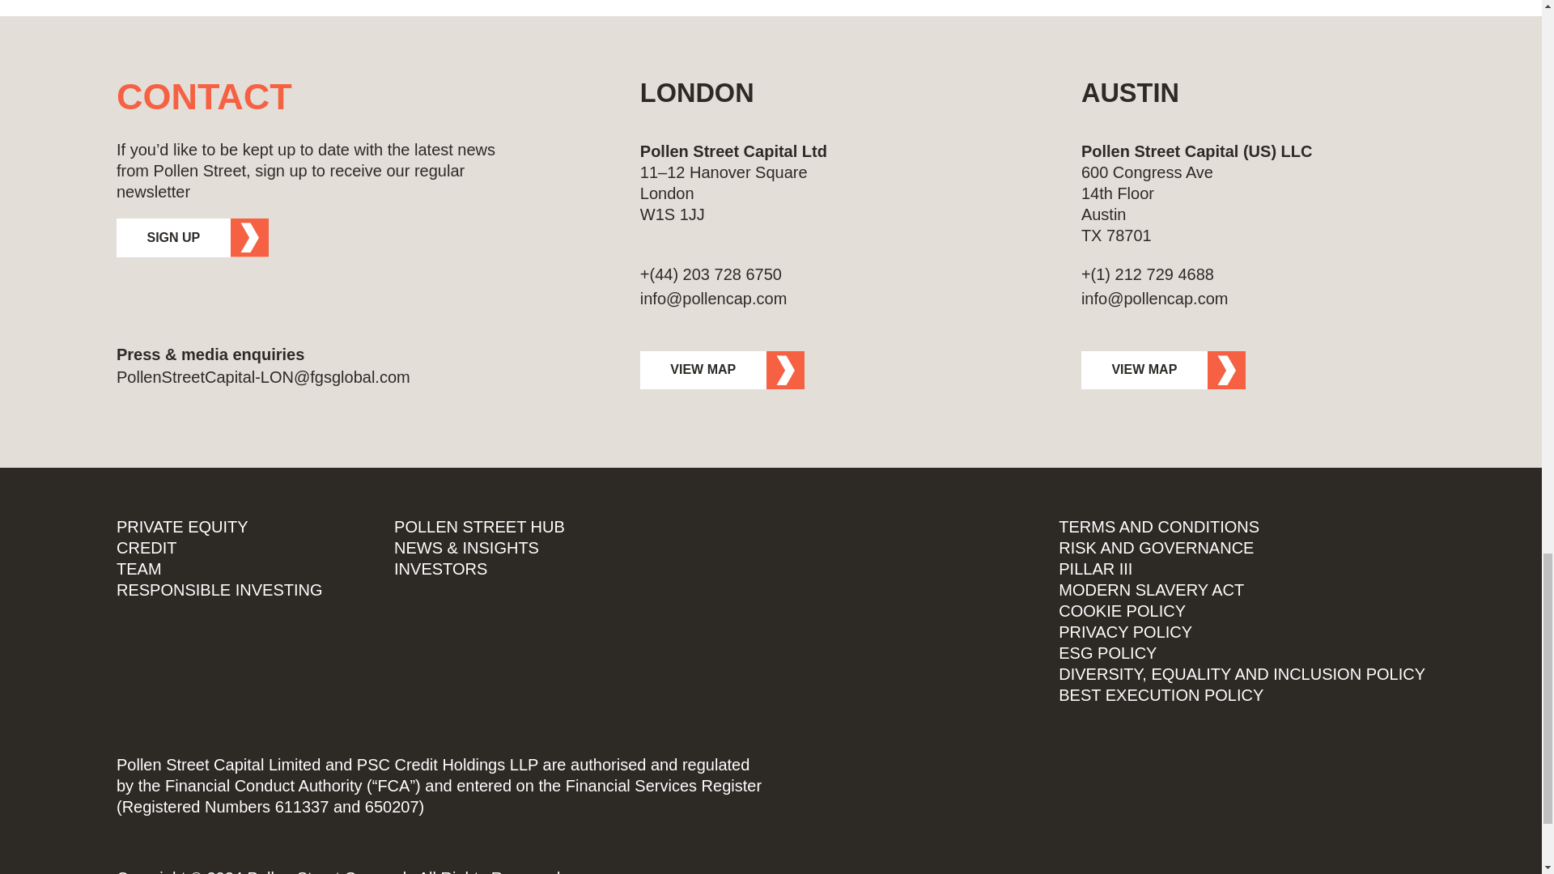 The width and height of the screenshot is (1554, 874). What do you see at coordinates (1095, 569) in the screenshot?
I see `PILLAR III` at bounding box center [1095, 569].